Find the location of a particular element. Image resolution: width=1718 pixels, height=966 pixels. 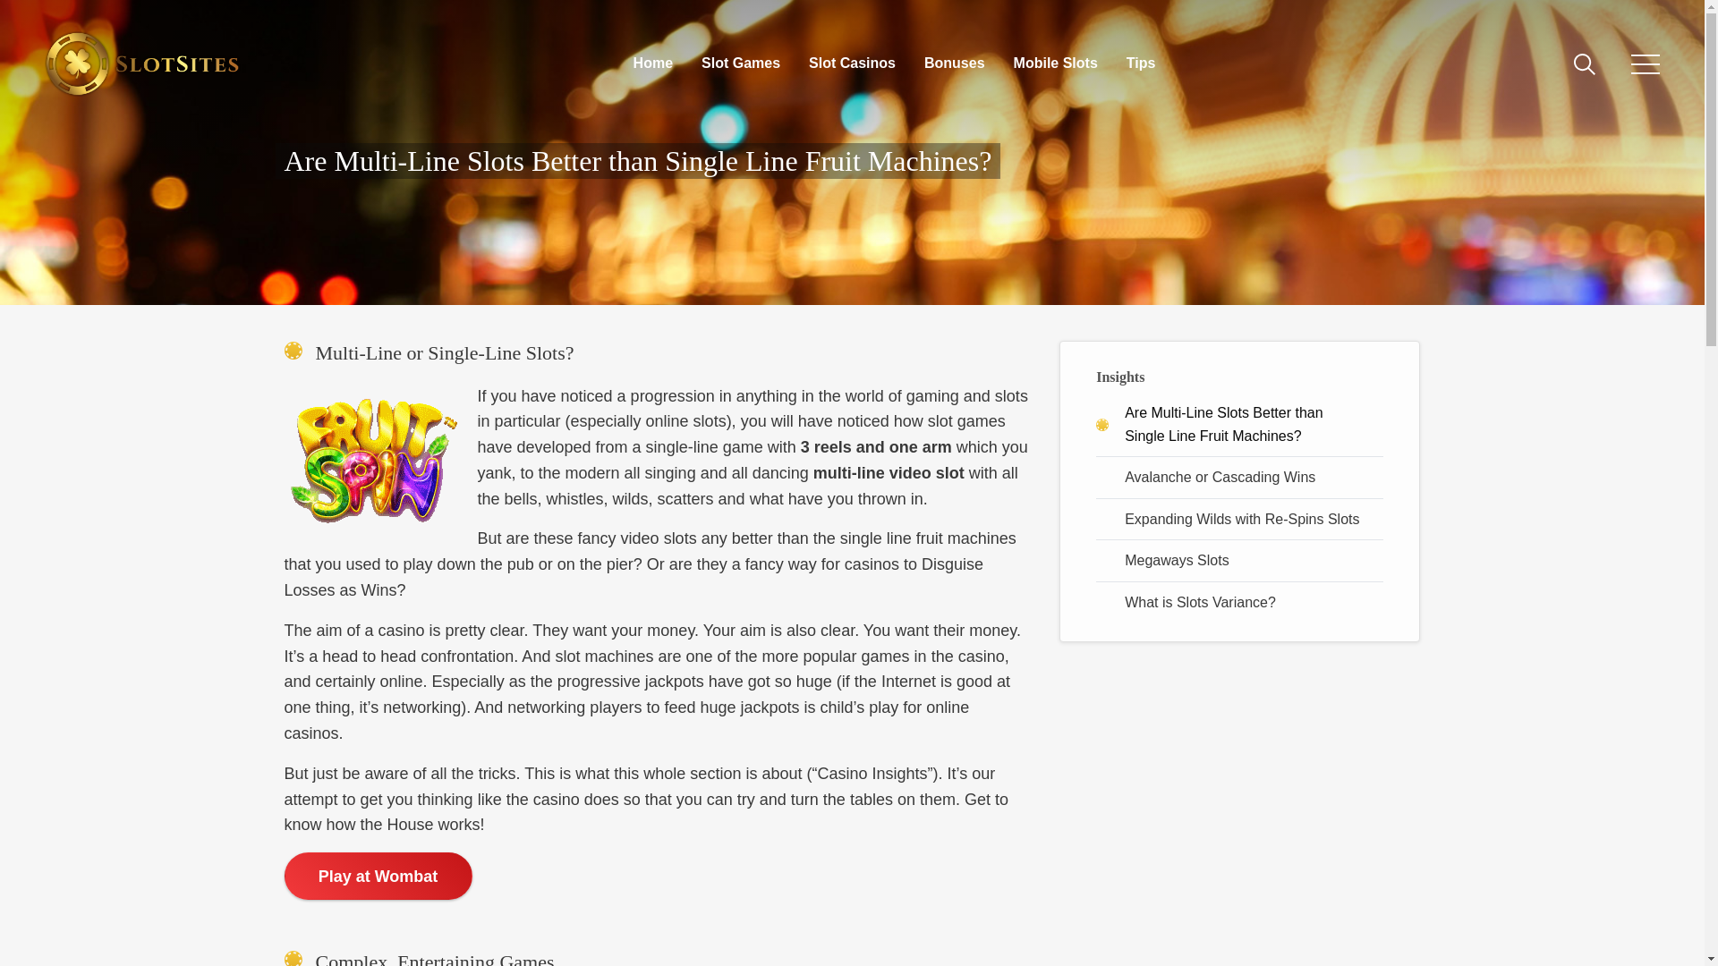

Go to the homepage is located at coordinates (143, 64).